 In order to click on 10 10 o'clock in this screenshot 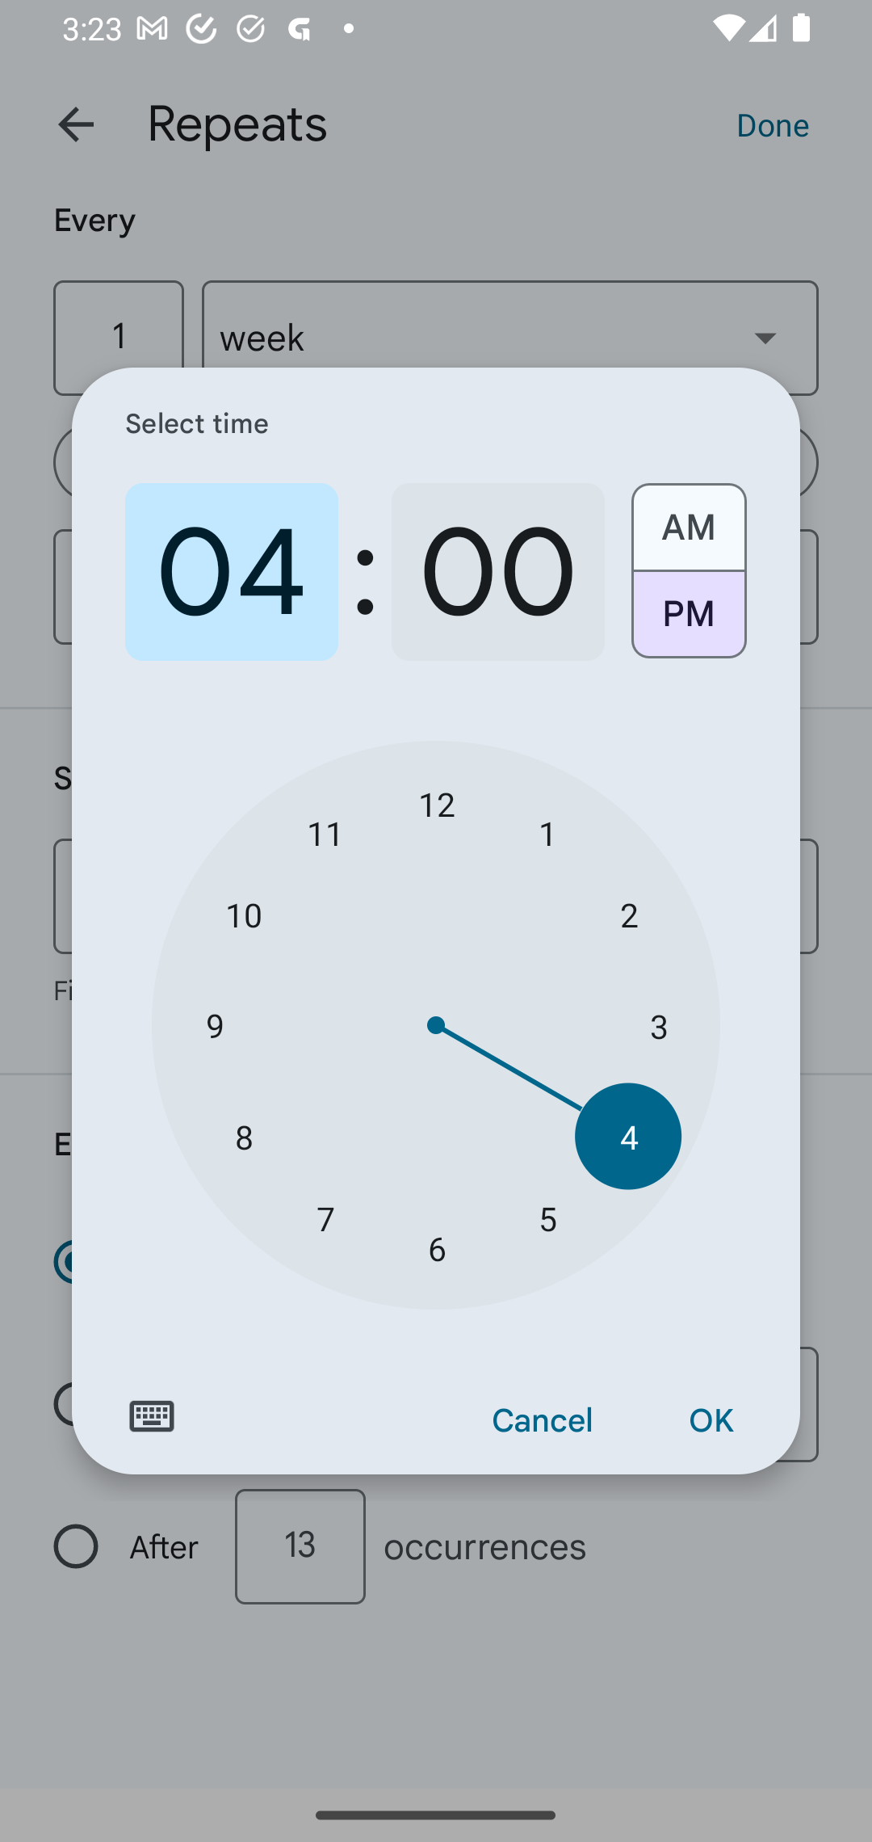, I will do `click(244, 915)`.